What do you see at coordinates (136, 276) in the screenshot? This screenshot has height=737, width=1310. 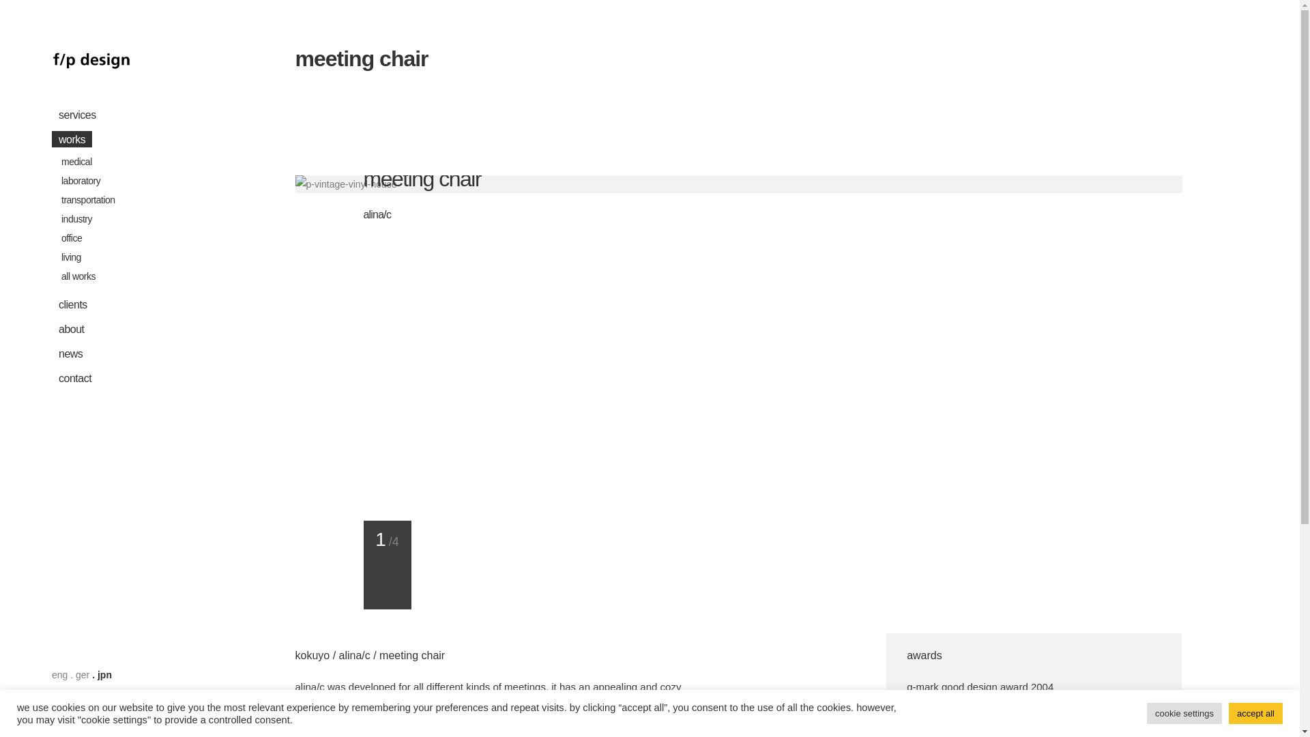 I see `all works` at bounding box center [136, 276].